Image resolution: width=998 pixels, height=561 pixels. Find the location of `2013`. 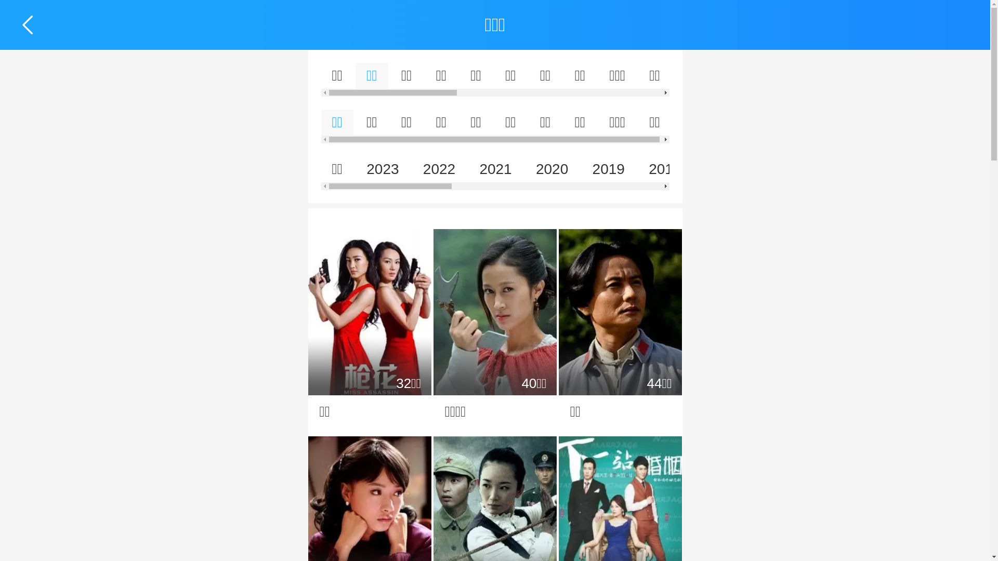

2013 is located at coordinates (947, 169).